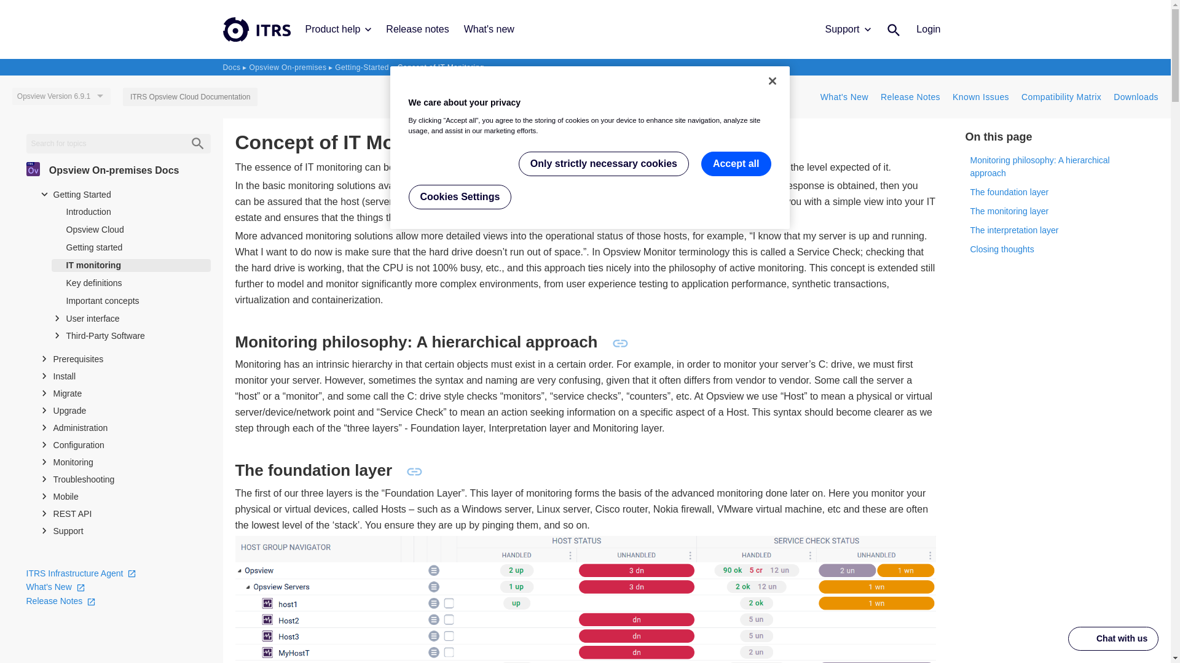  What do you see at coordinates (1136, 97) in the screenshot?
I see `Downloads` at bounding box center [1136, 97].